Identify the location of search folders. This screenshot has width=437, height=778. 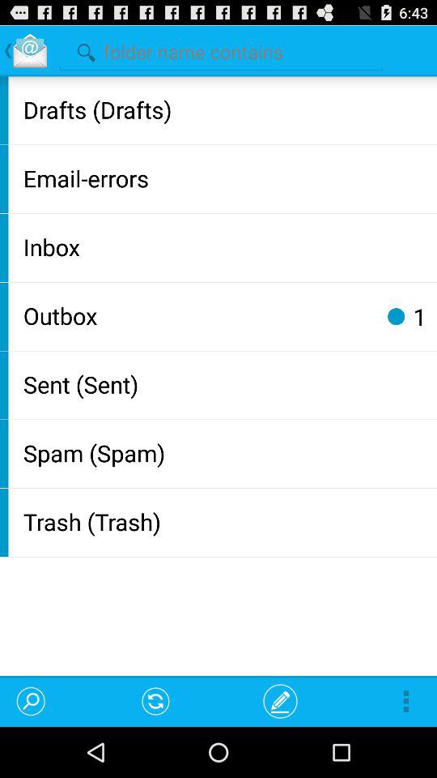
(221, 50).